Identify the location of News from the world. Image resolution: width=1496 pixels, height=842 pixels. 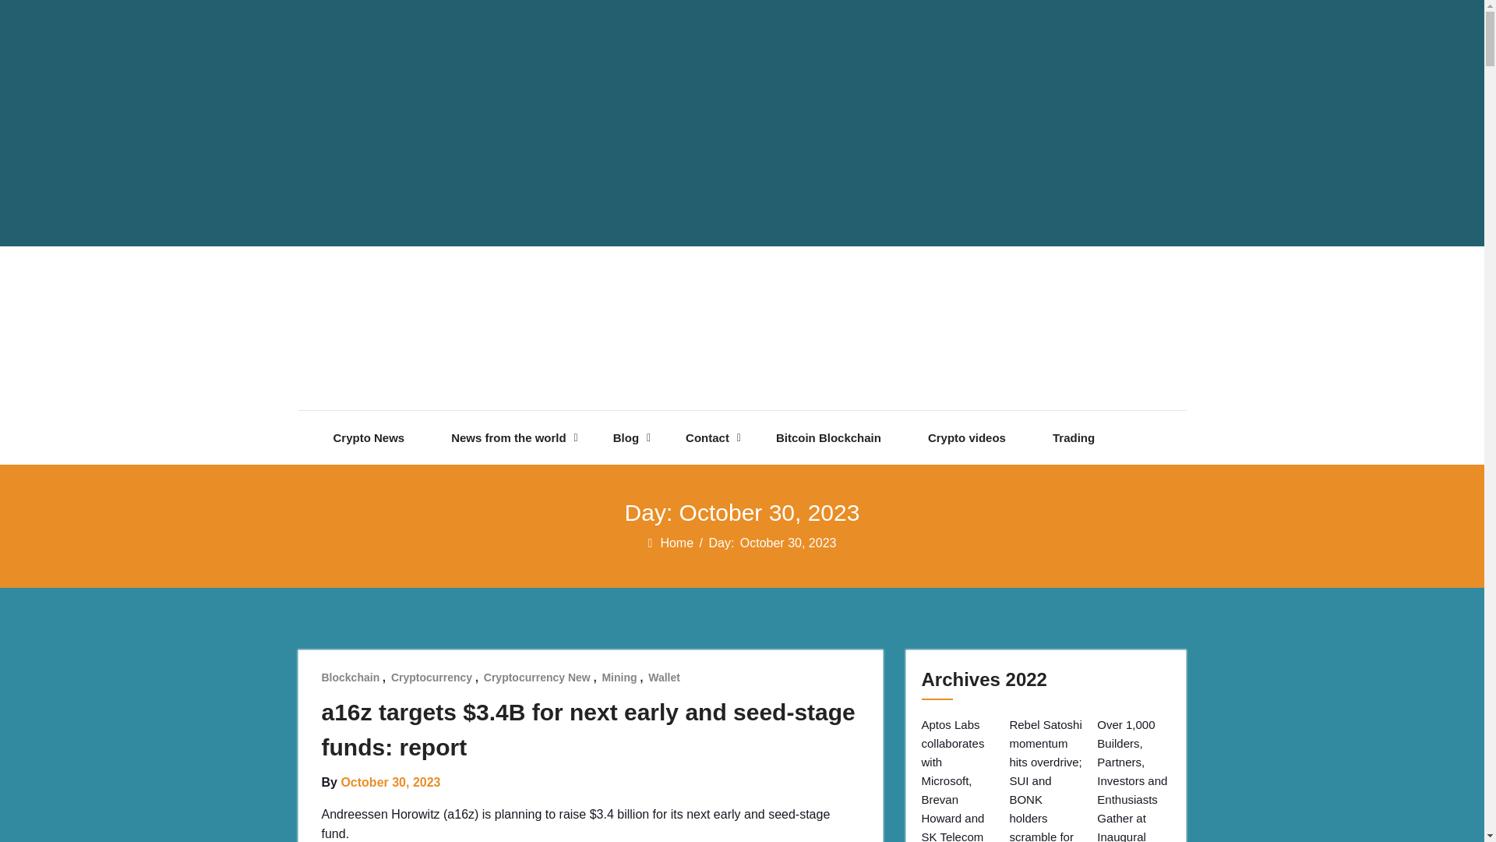
(509, 438).